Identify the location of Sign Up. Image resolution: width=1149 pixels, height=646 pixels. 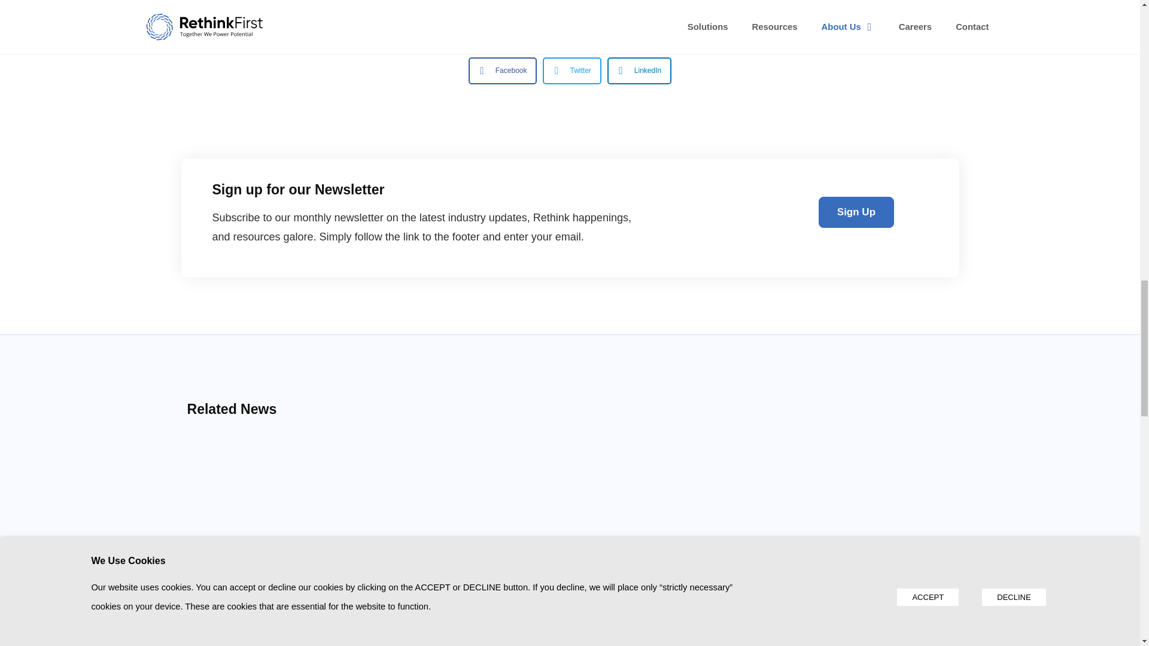
(856, 212).